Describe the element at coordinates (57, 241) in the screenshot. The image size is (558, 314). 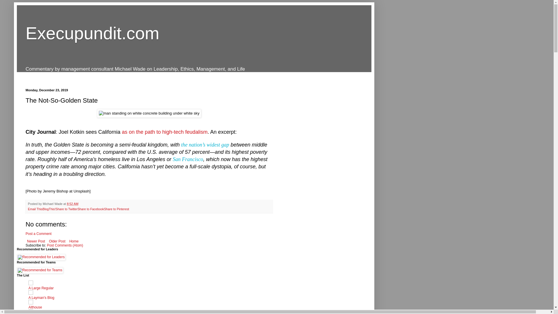
I see `Older Post` at that location.